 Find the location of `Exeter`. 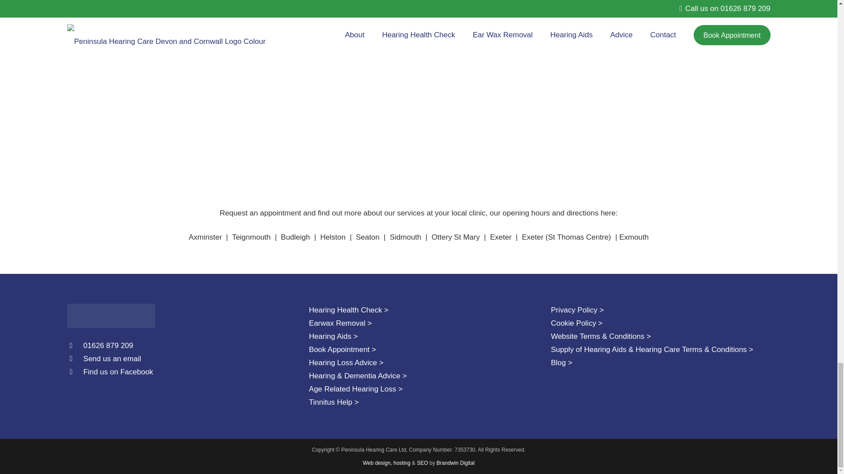

Exeter is located at coordinates (501, 237).